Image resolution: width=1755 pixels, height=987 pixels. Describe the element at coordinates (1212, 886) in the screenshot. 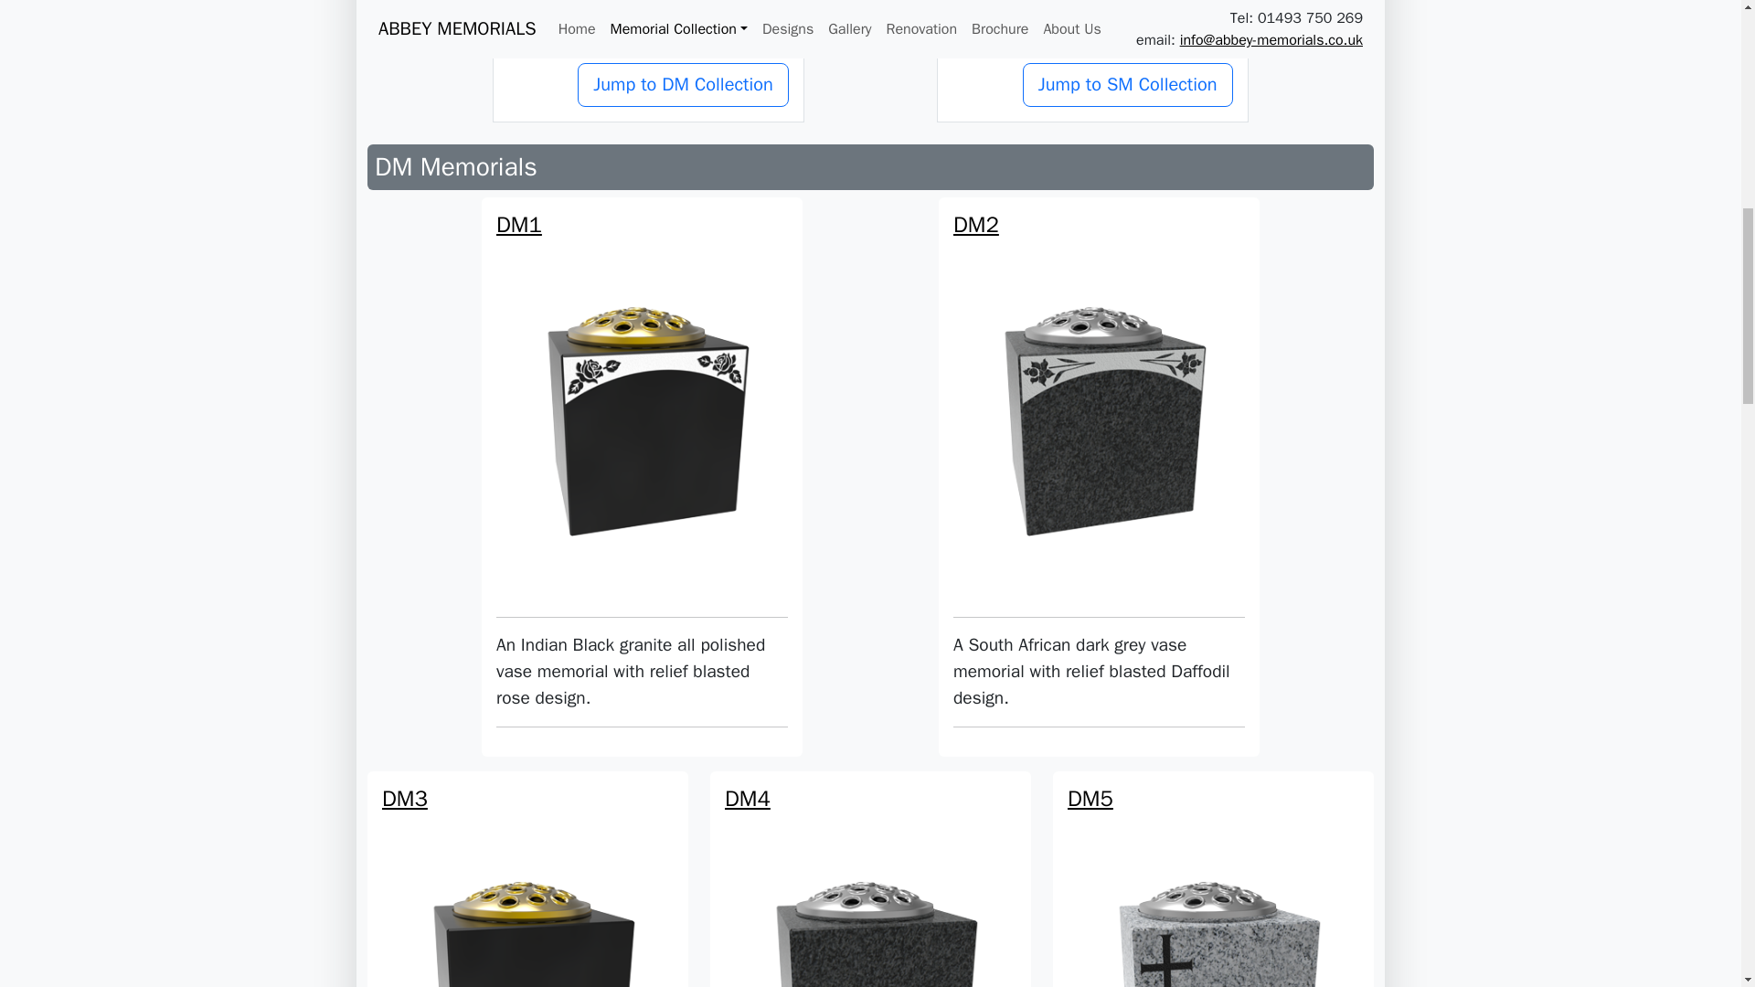

I see `DM5` at that location.